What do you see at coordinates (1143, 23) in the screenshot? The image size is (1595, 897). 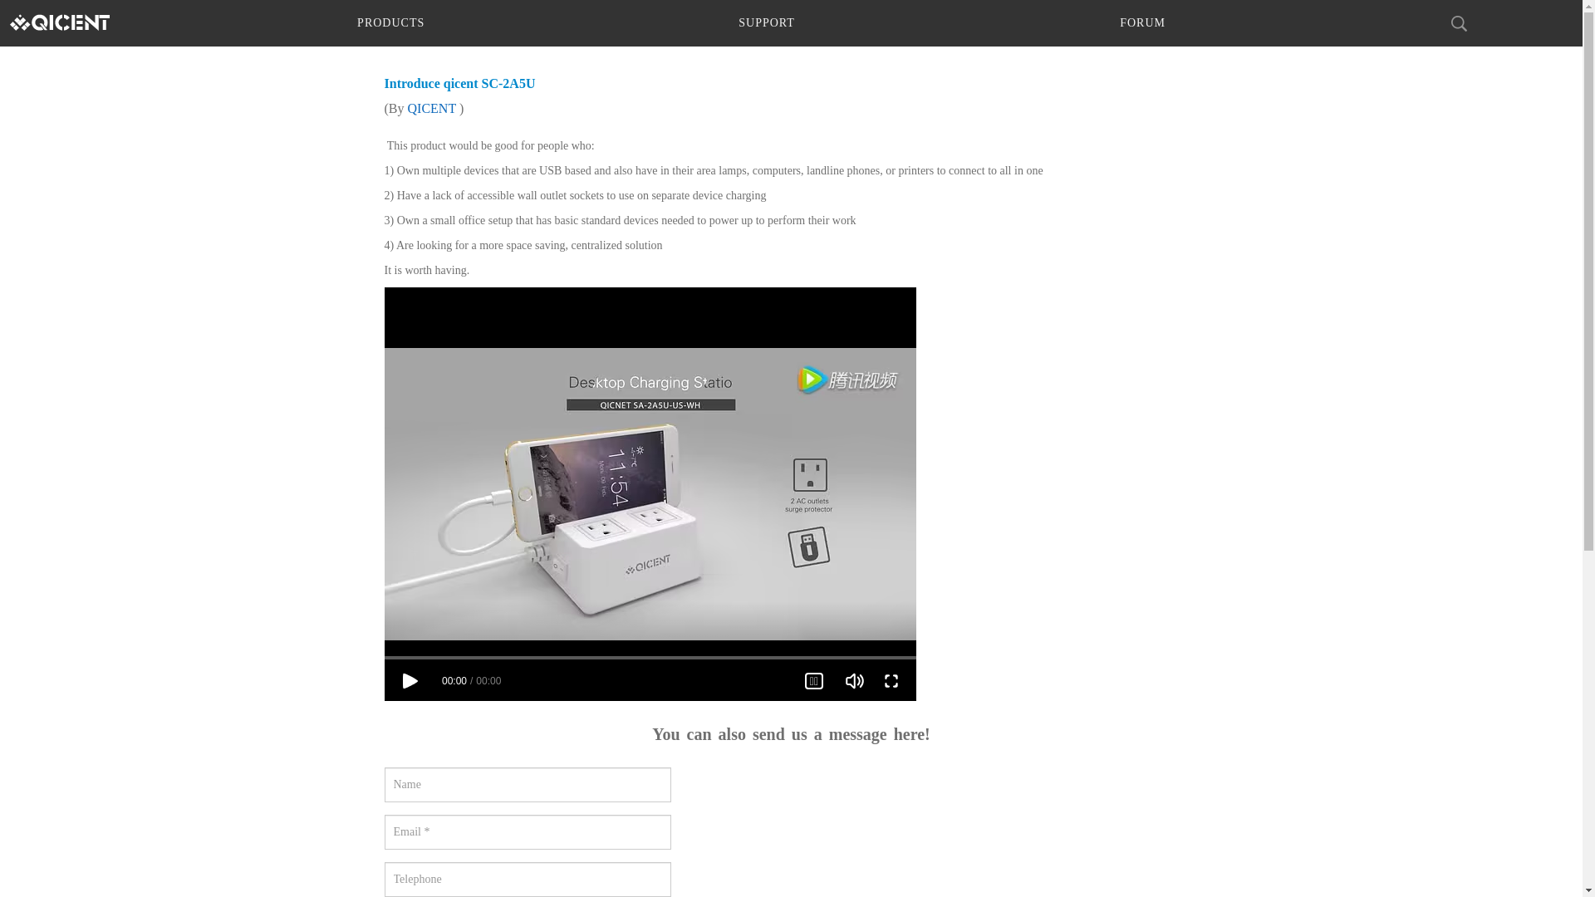 I see `FORUM` at bounding box center [1143, 23].